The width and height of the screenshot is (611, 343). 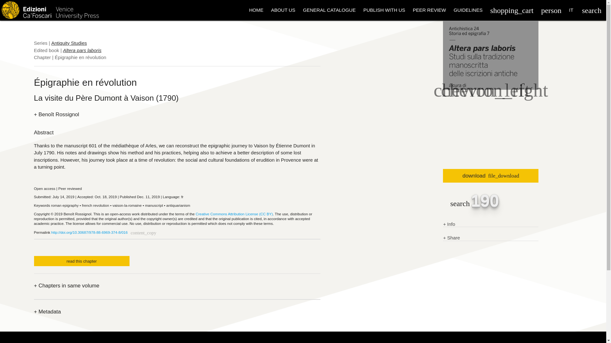 I want to click on Antiquity Studies, so click(x=69, y=43).